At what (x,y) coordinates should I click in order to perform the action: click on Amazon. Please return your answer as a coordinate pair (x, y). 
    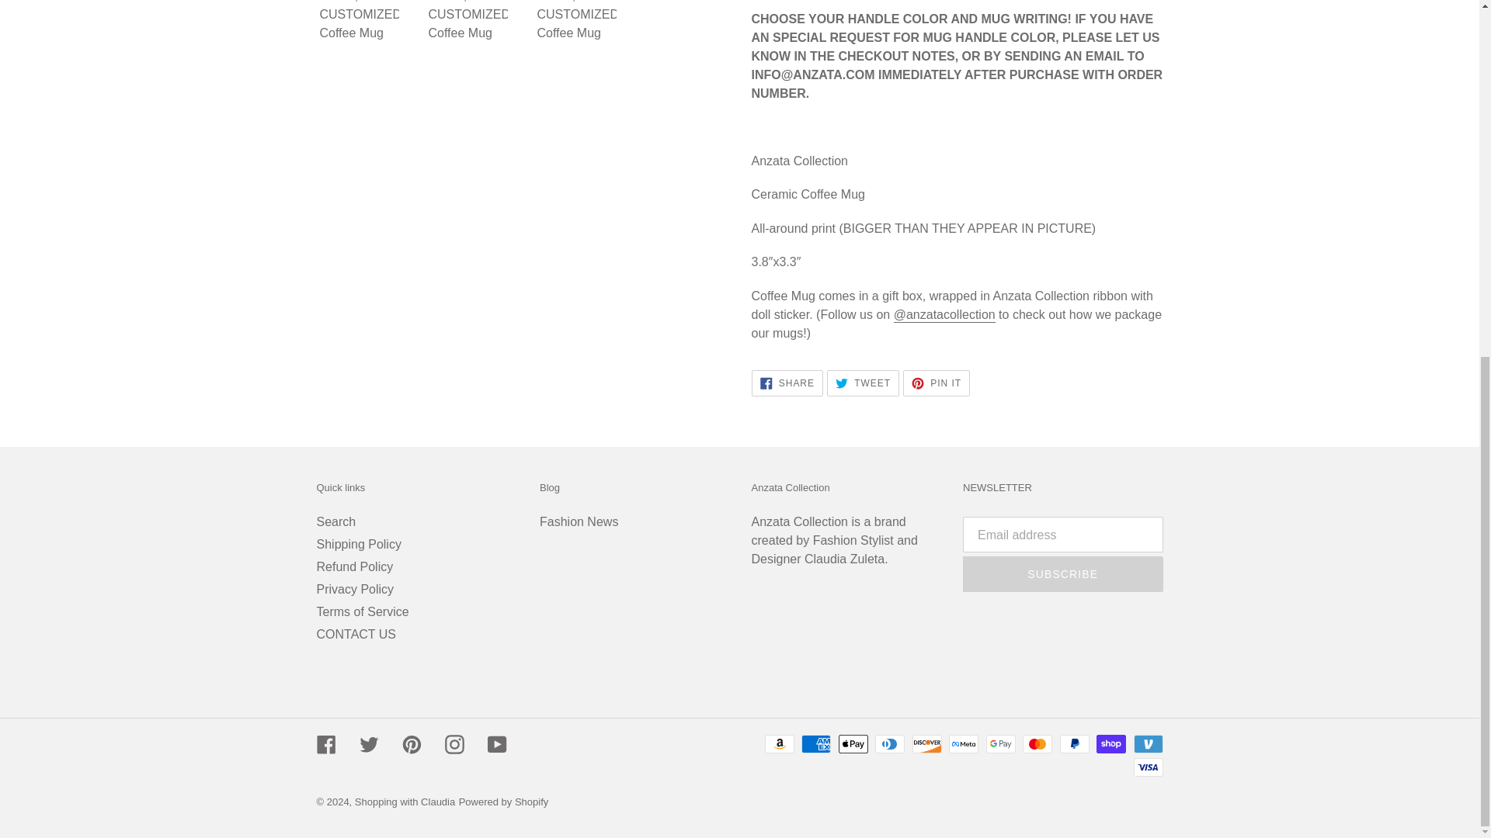
    Looking at the image, I should click on (787, 383).